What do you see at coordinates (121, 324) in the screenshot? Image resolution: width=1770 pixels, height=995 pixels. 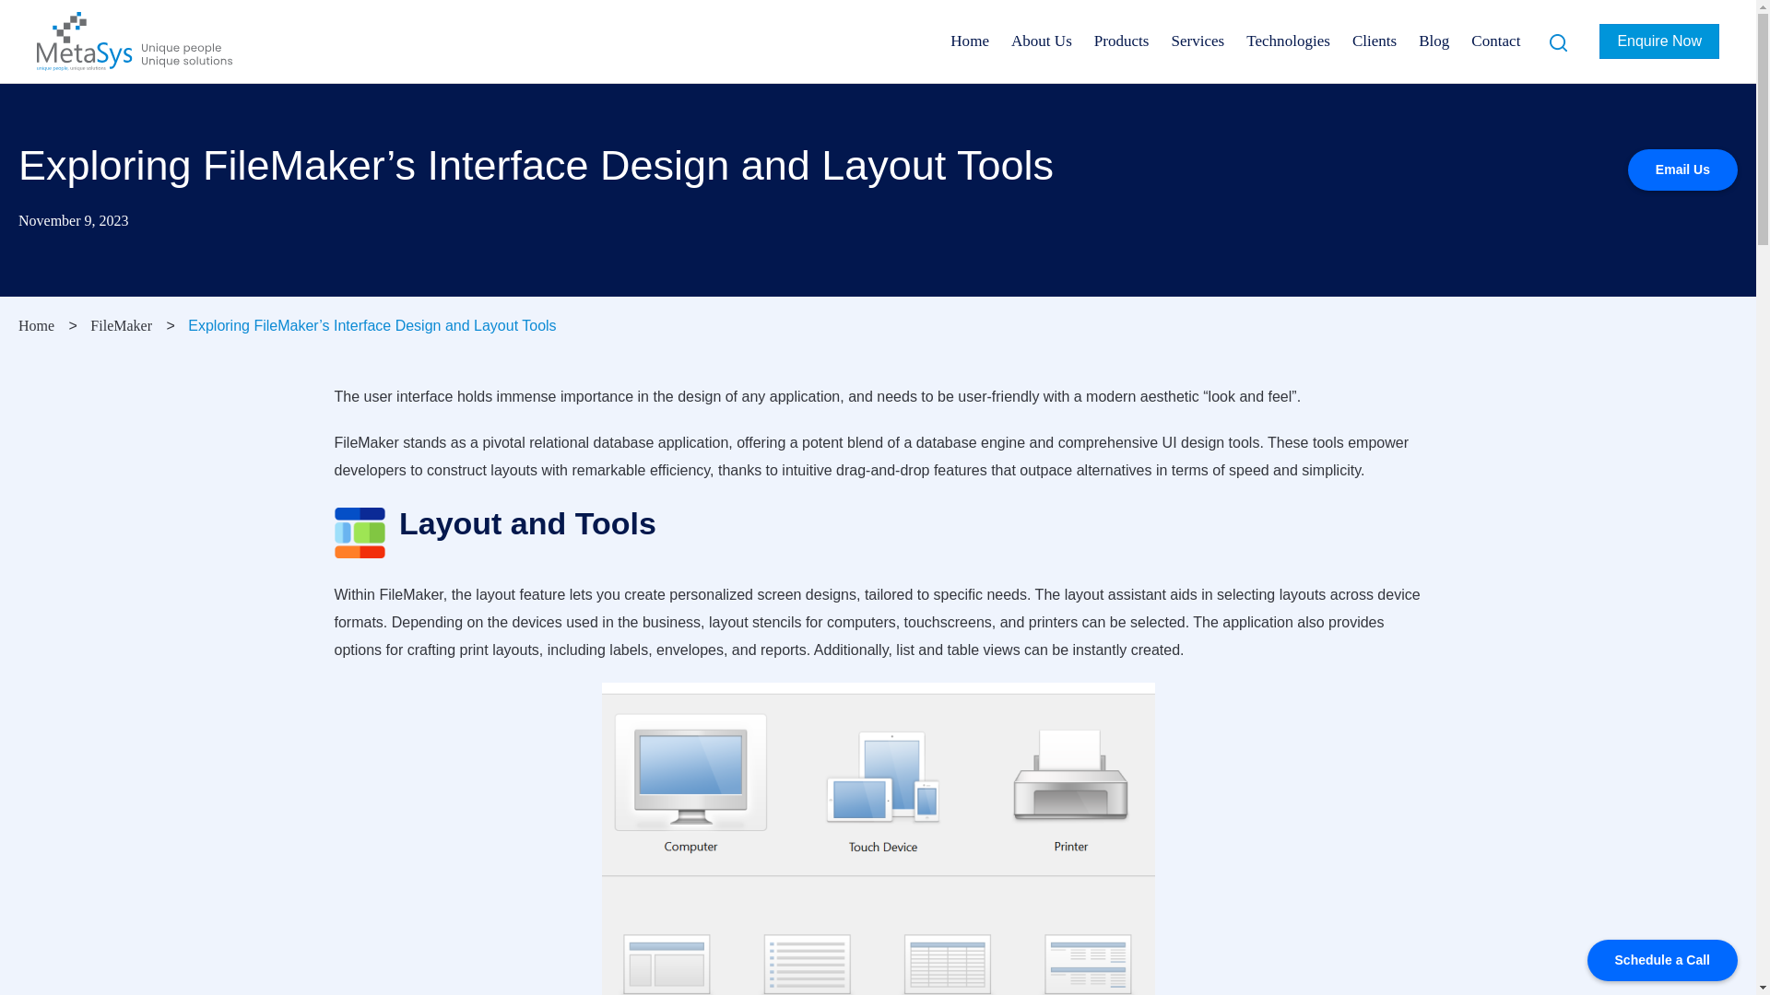 I see `FileMaker` at bounding box center [121, 324].